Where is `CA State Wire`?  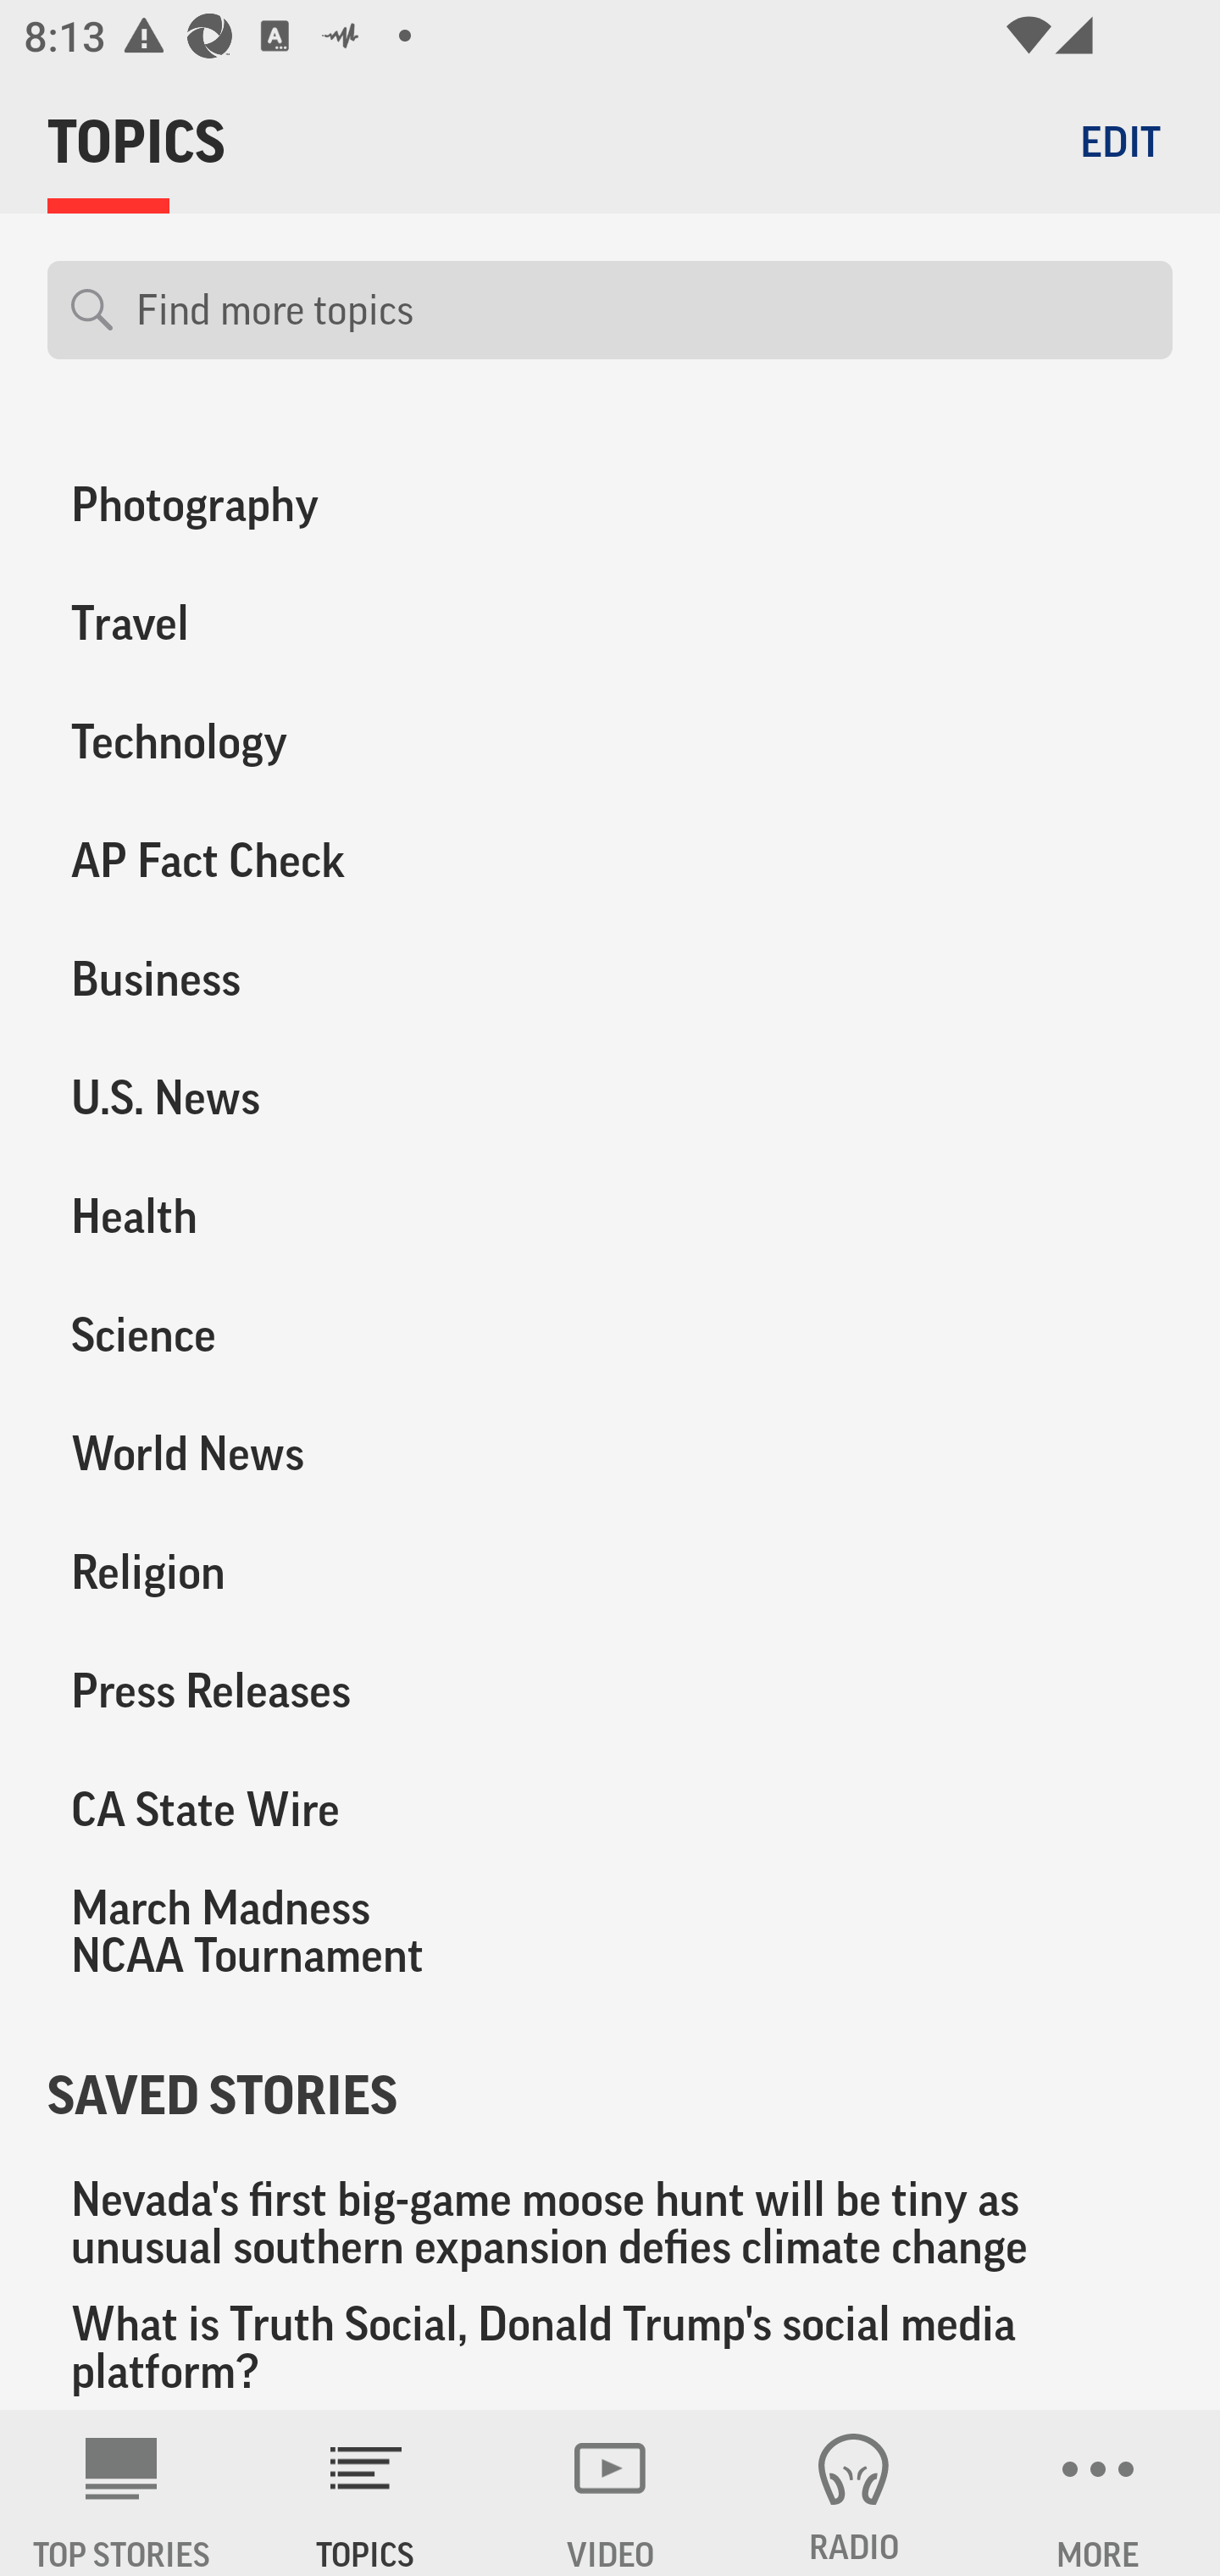
CA State Wire is located at coordinates (305, 1811).